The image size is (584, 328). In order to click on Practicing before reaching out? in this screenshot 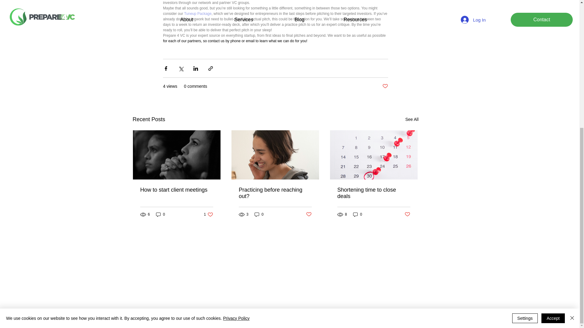, I will do `click(275, 193)`.